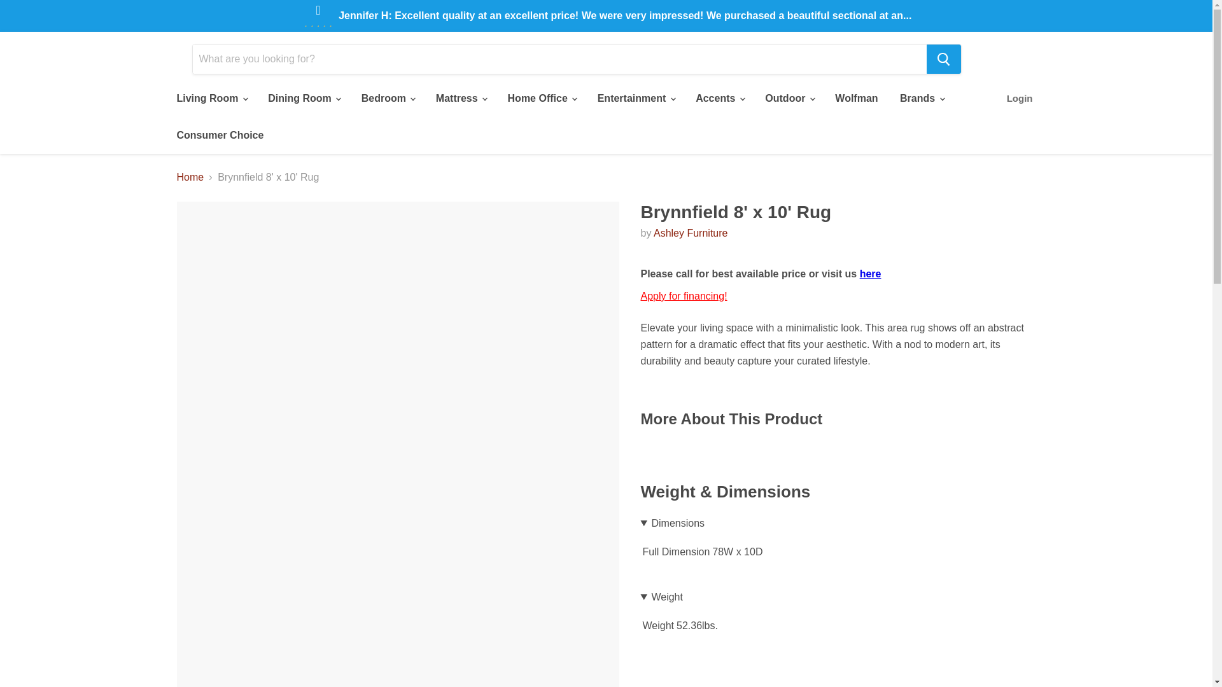 The height and width of the screenshot is (687, 1222). Describe the element at coordinates (691, 233) in the screenshot. I see `Ashley Furniture` at that location.